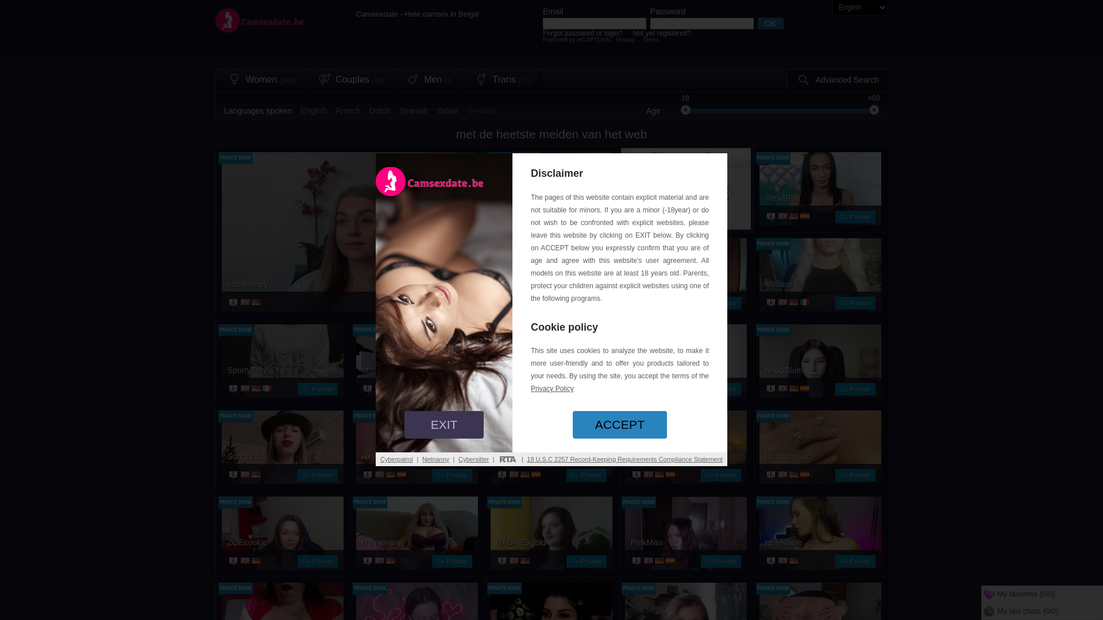 The height and width of the screenshot is (620, 1103). I want to click on Italian, so click(447, 111).